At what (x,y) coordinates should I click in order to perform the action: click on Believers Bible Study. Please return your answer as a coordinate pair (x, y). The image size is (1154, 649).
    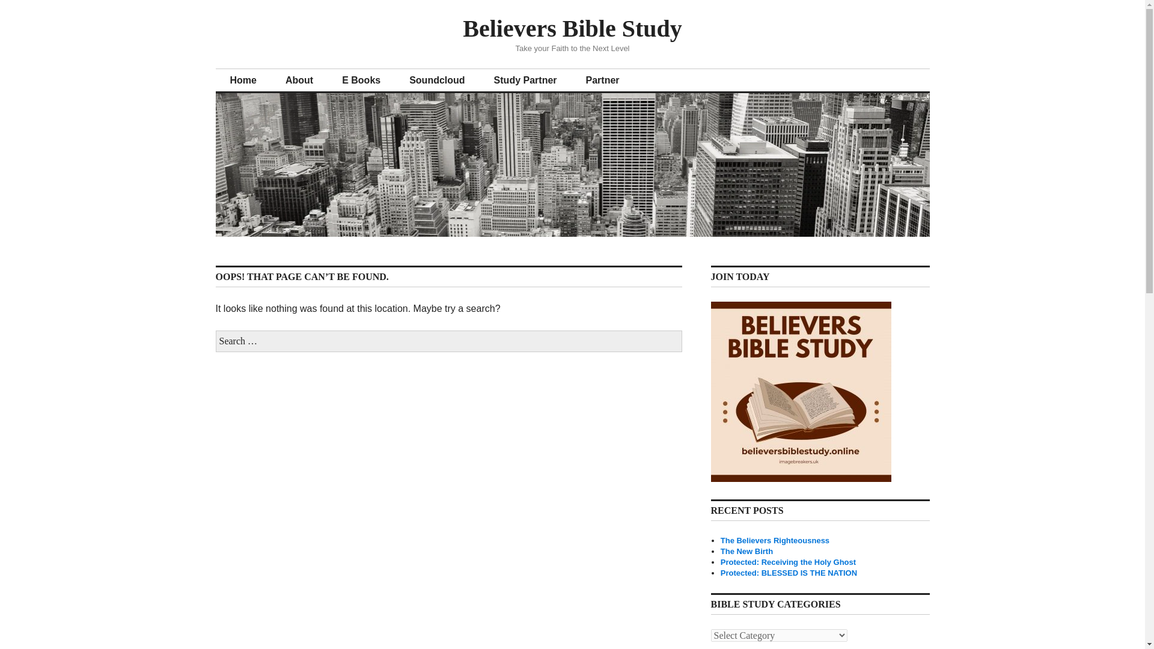
    Looking at the image, I should click on (572, 28).